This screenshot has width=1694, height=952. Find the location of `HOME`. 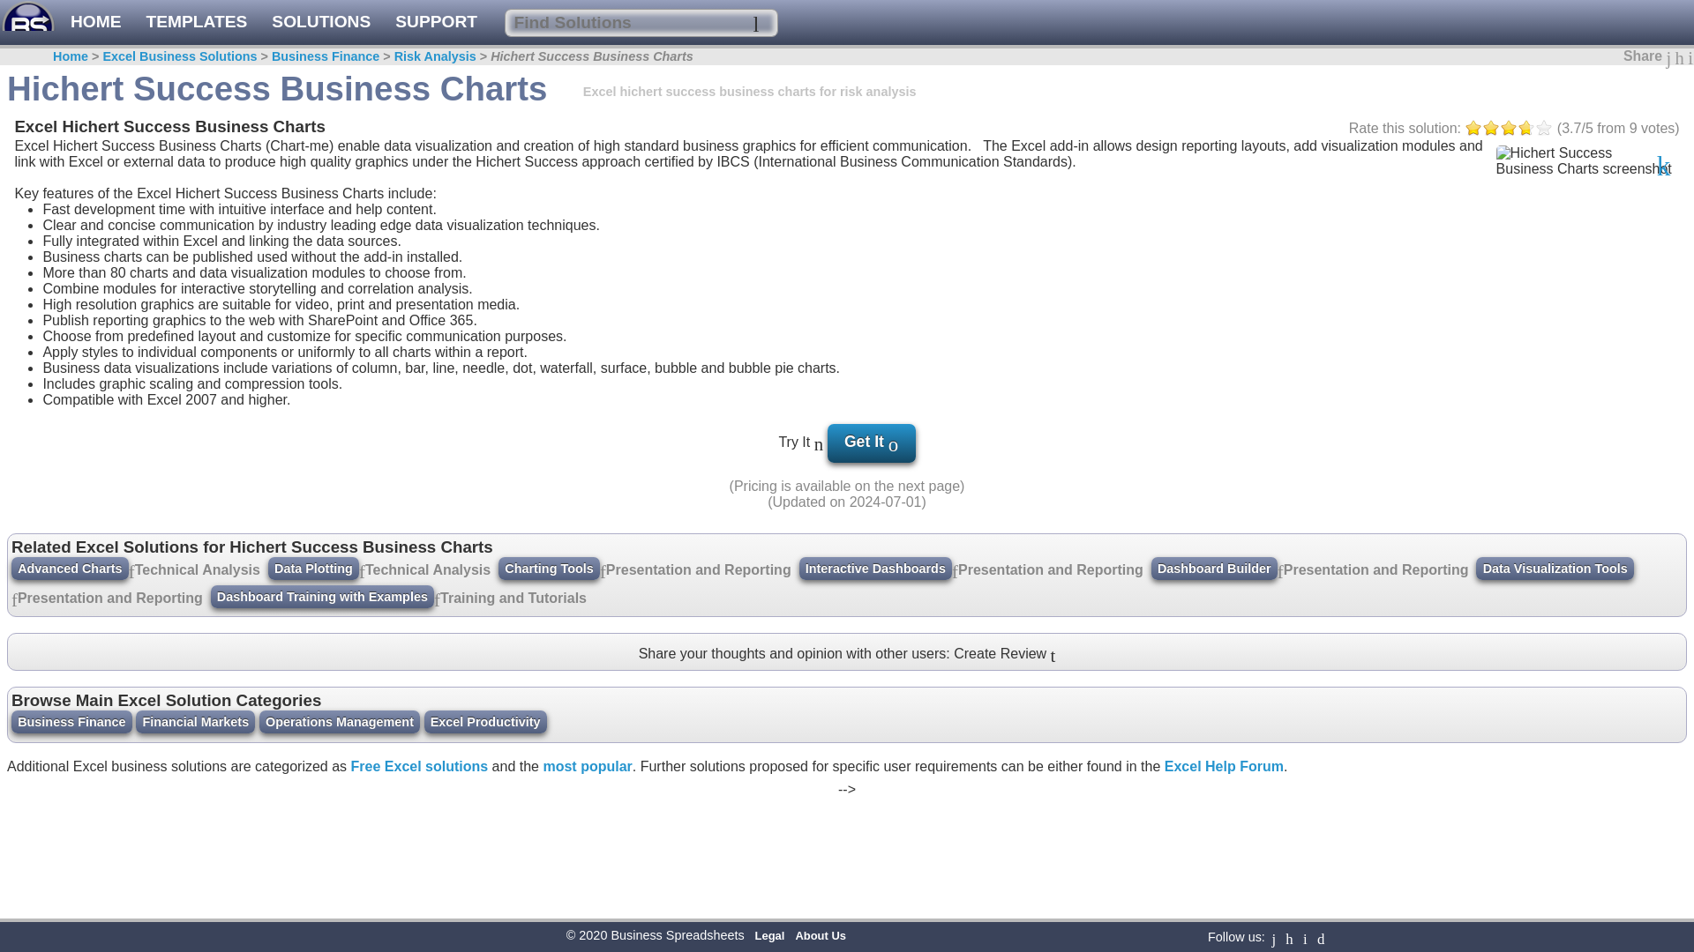

HOME is located at coordinates (71, 21).